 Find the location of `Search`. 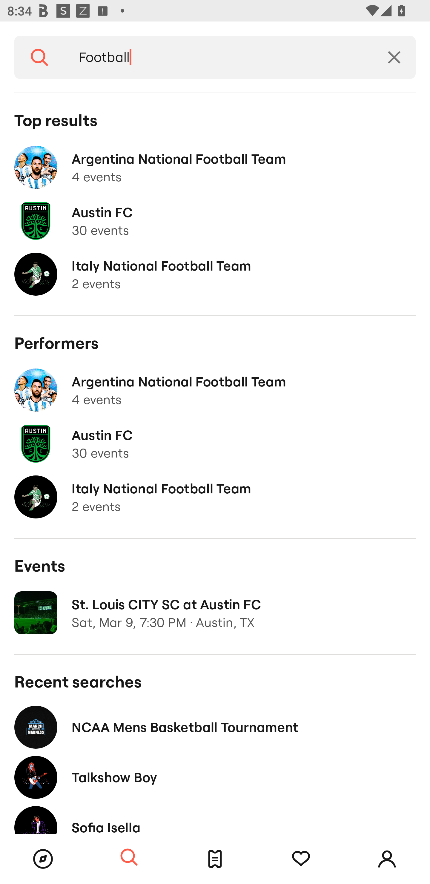

Search is located at coordinates (129, 858).